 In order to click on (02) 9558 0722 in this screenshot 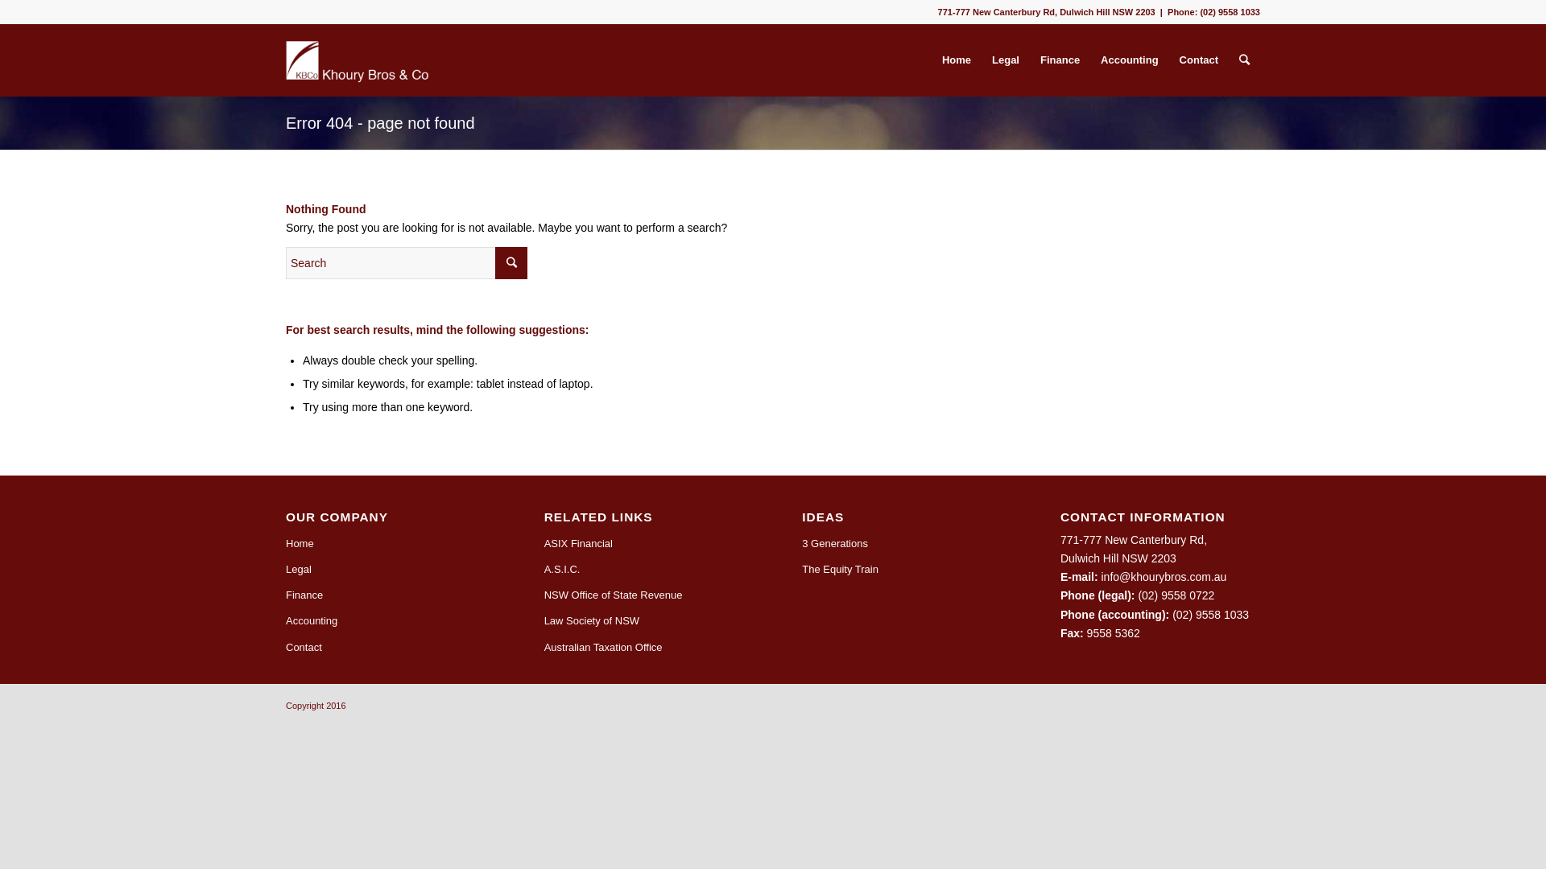, I will do `click(1176, 595)`.